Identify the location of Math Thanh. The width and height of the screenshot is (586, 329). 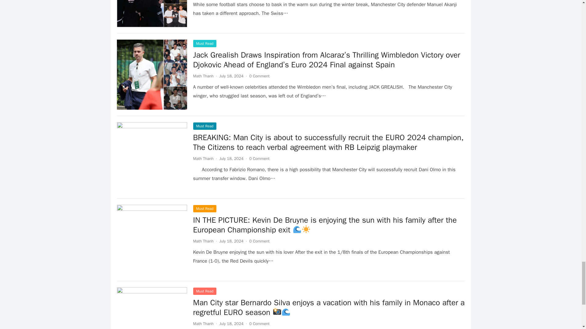
(203, 158).